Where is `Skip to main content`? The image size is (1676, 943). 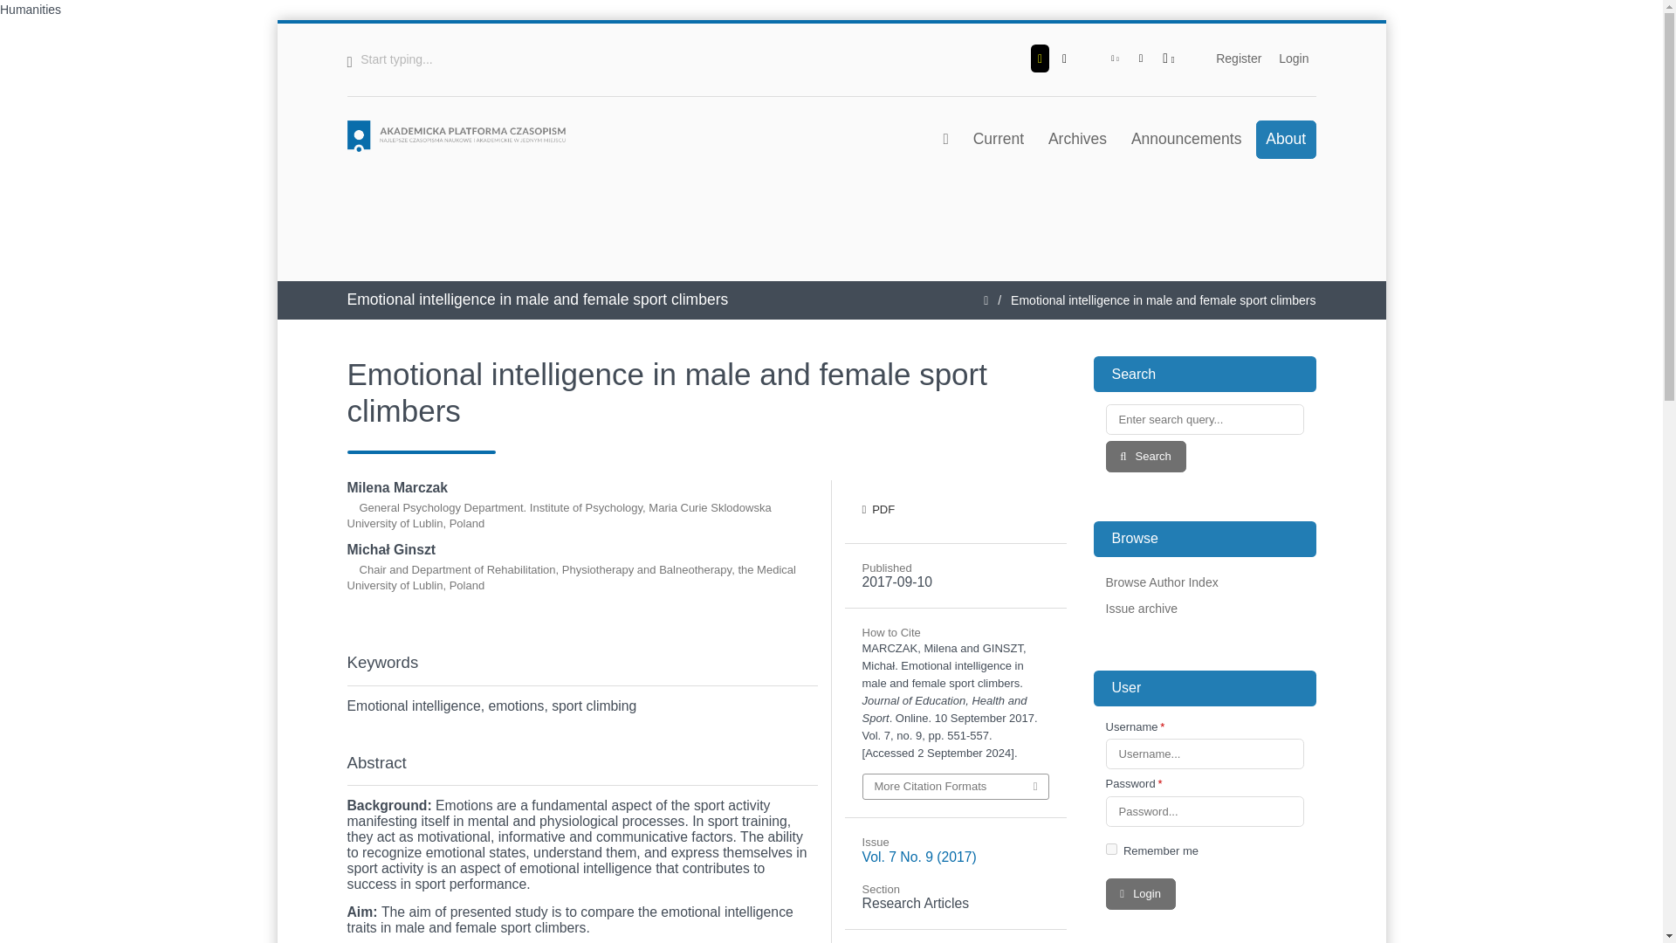 Skip to main content is located at coordinates (832, 24).